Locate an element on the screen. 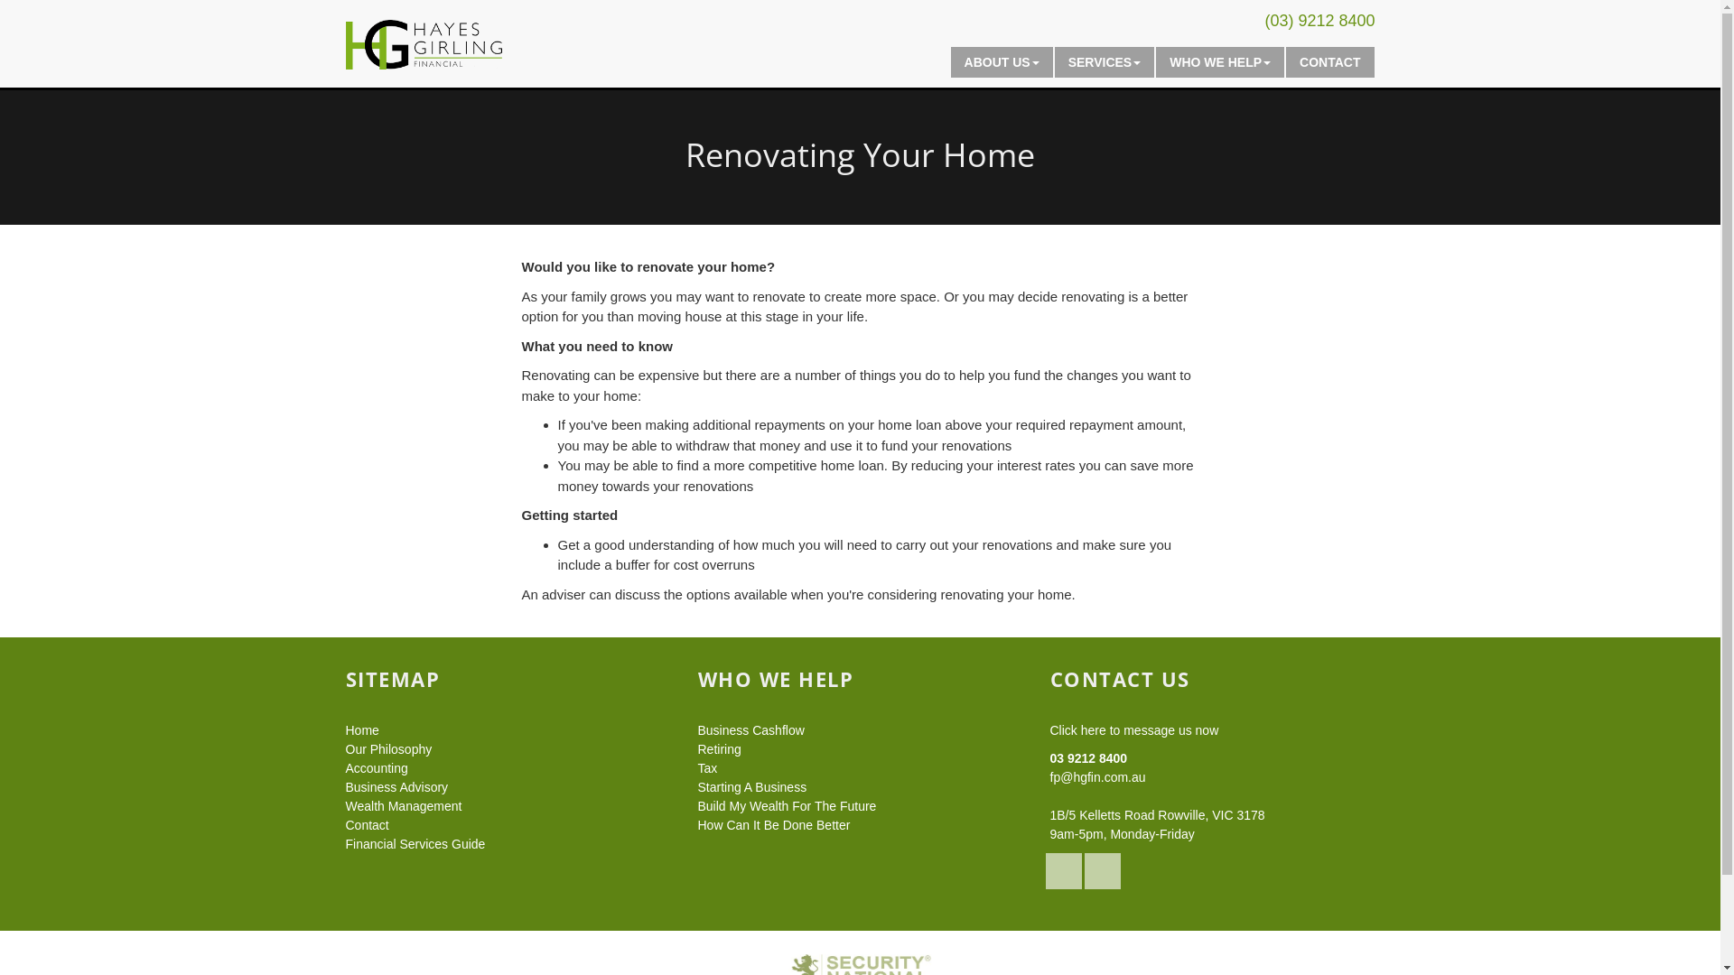  CONTACT is located at coordinates (1329, 62).